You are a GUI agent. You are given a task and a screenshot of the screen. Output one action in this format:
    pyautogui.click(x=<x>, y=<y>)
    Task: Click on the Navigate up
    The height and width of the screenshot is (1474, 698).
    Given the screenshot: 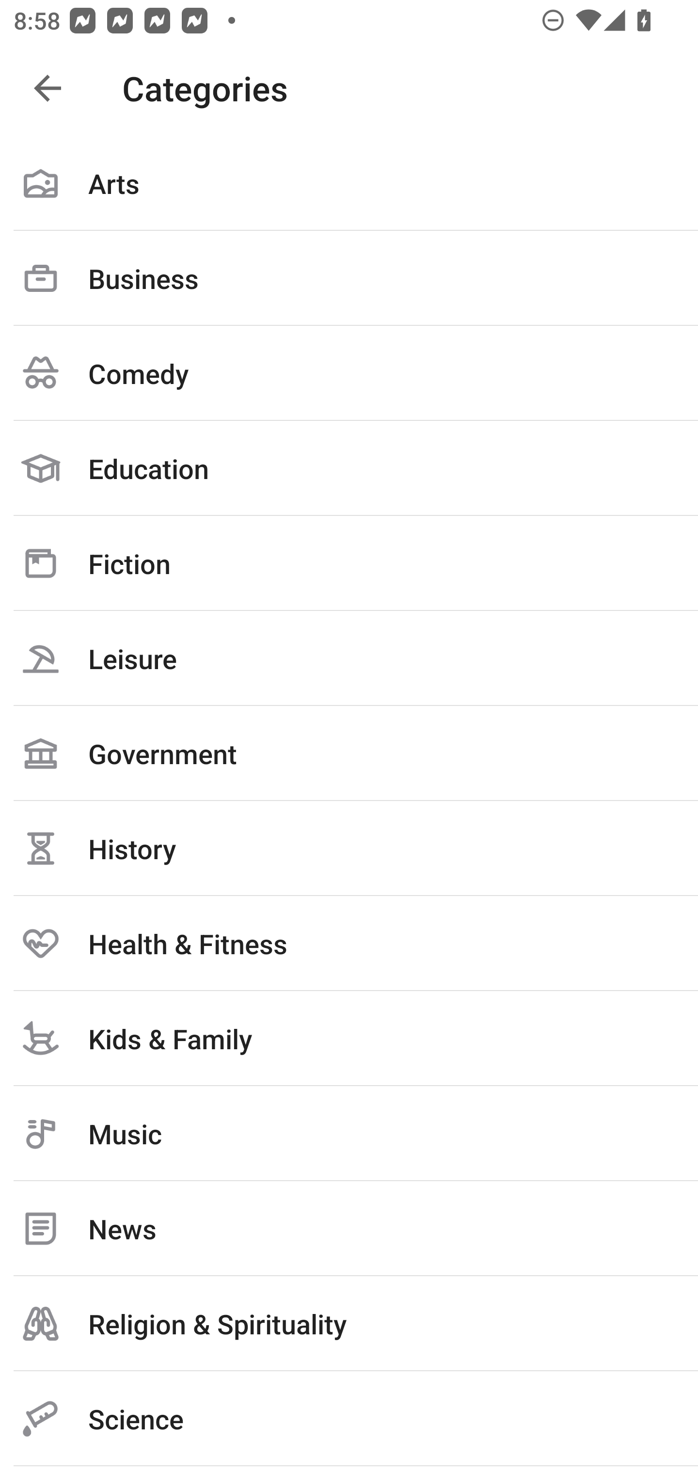 What is the action you would take?
    pyautogui.click(x=48, y=88)
    